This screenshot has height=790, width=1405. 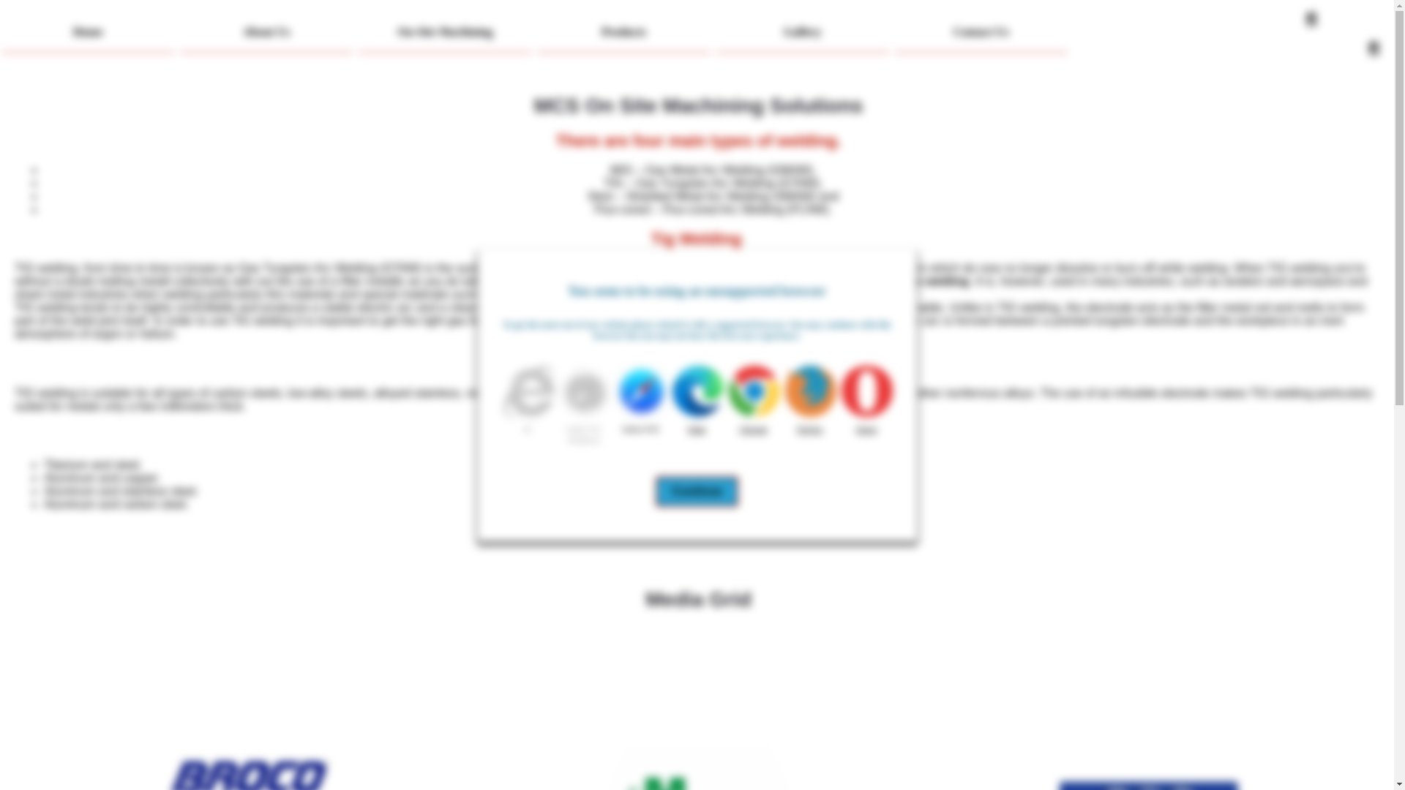 What do you see at coordinates (803, 32) in the screenshot?
I see `Gallery` at bounding box center [803, 32].